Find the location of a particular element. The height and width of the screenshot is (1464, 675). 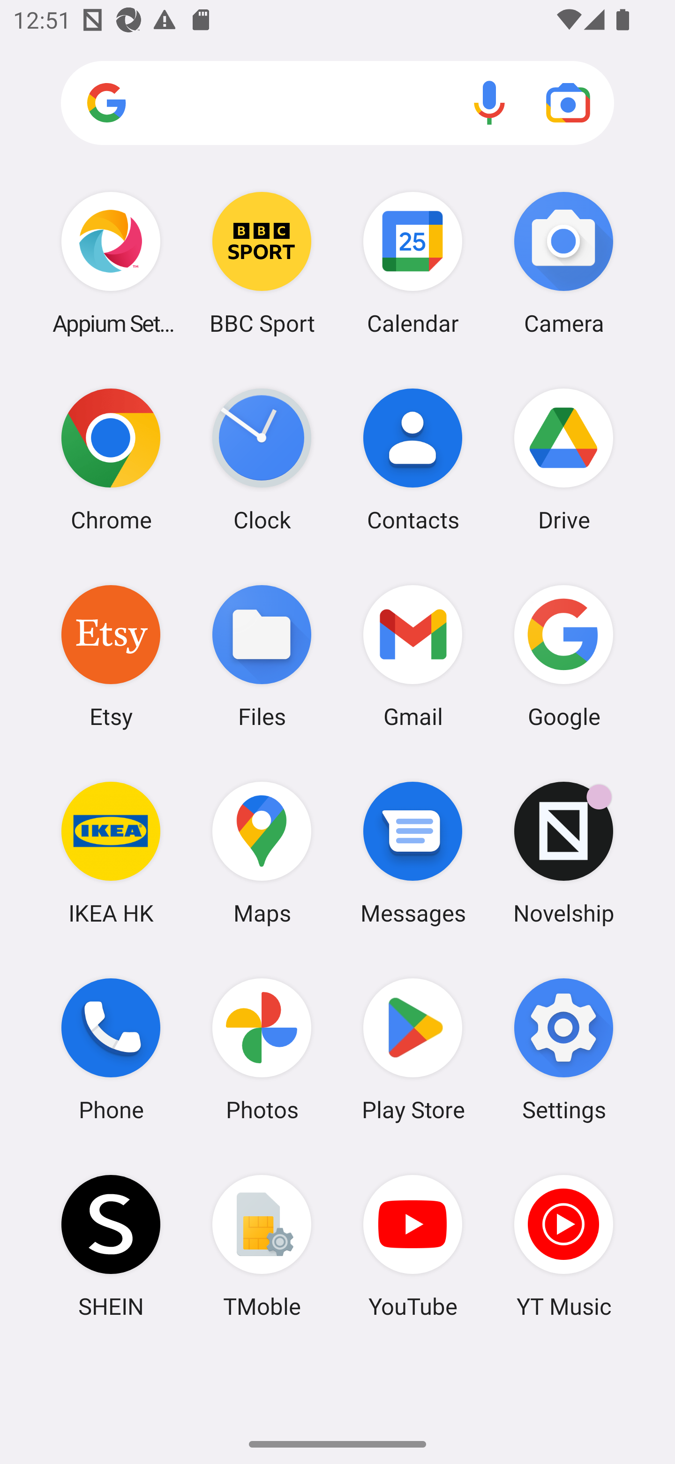

SHEIN is located at coordinates (111, 1246).